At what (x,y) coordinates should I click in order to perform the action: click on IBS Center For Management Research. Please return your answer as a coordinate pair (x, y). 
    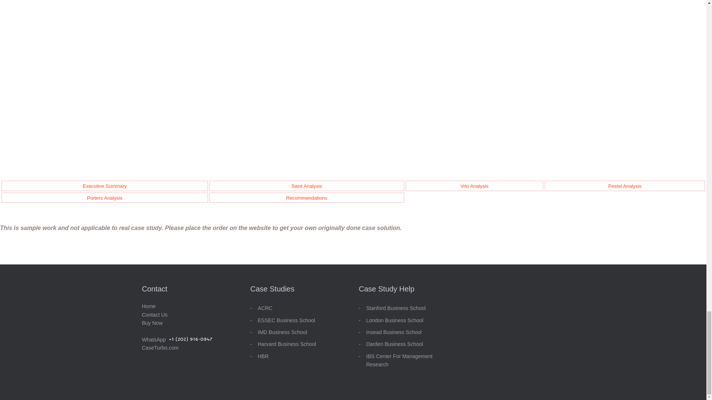
    Looking at the image, I should click on (400, 360).